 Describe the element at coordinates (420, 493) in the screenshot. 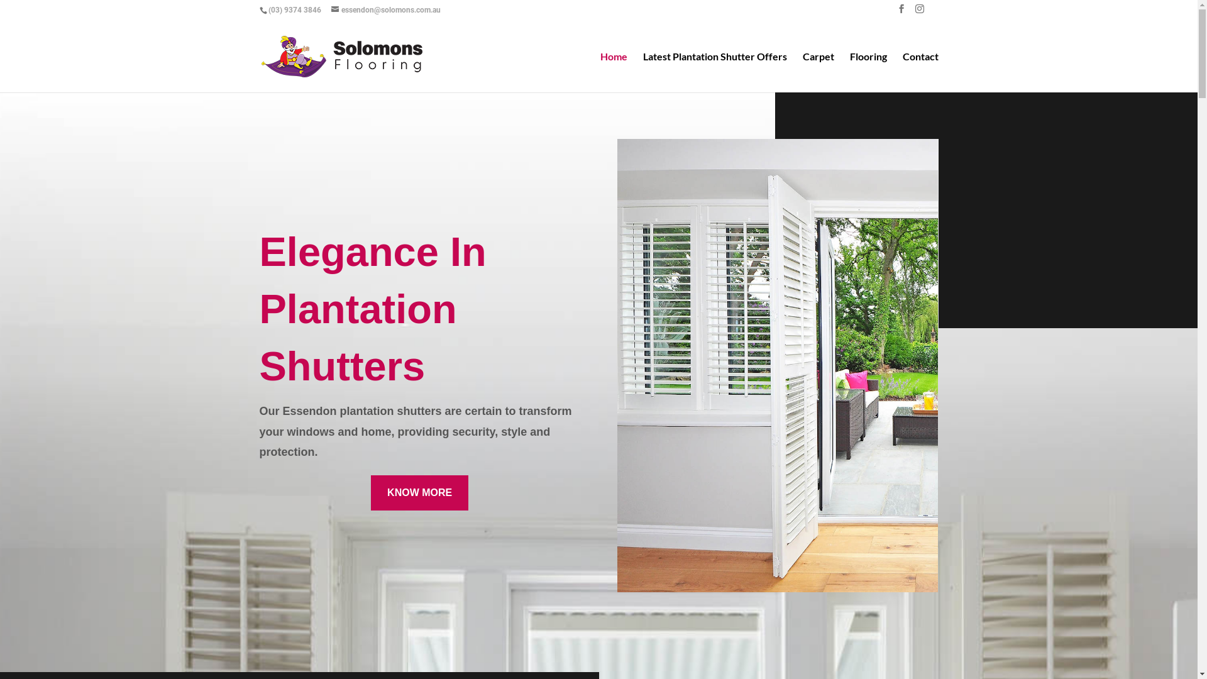

I see `KNOW MORE` at that location.